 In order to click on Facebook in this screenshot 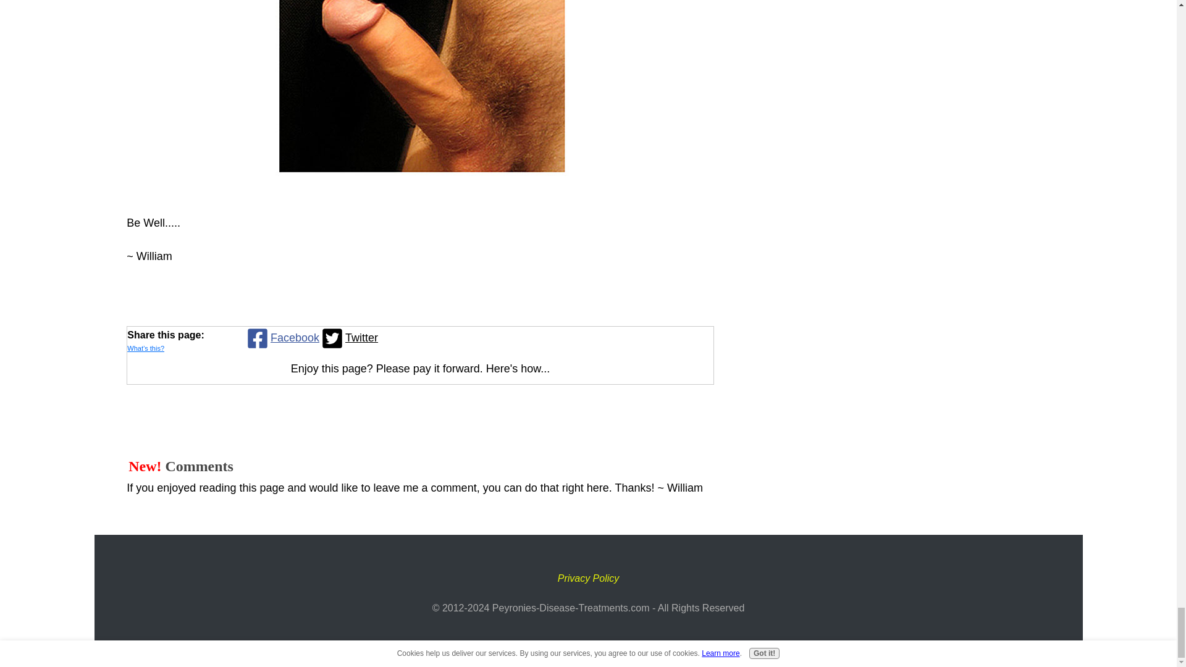, I will do `click(282, 338)`.